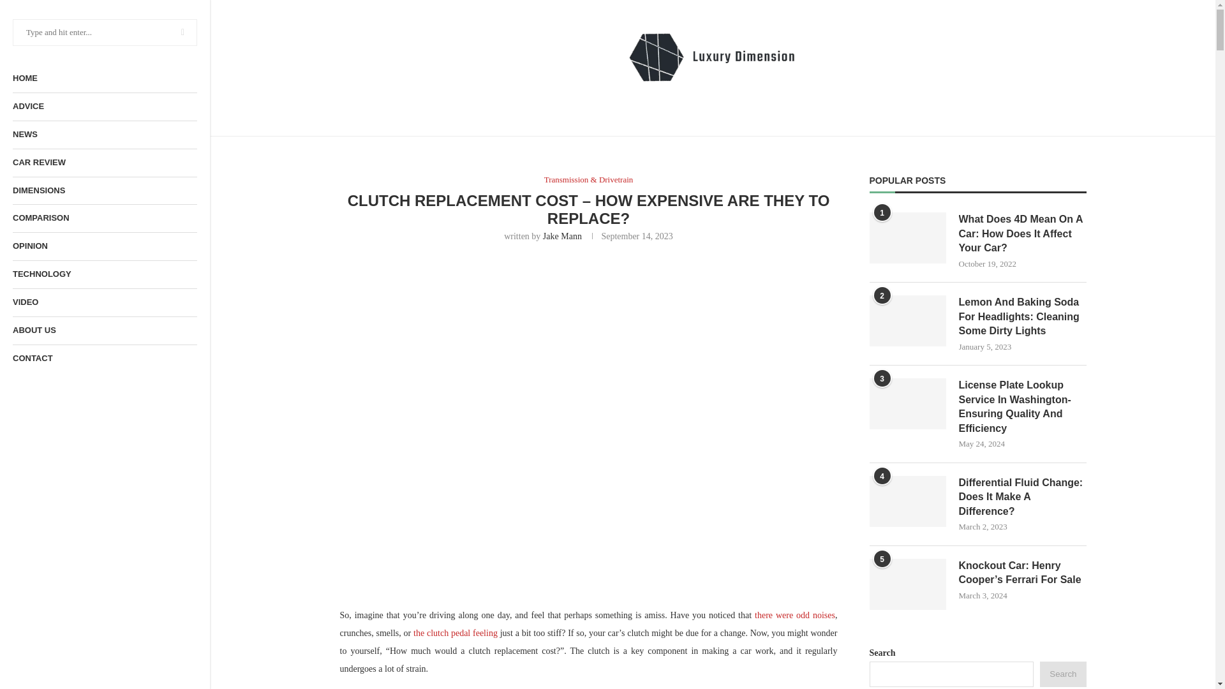 Image resolution: width=1225 pixels, height=689 pixels. Describe the element at coordinates (105, 78) in the screenshot. I see `HOME` at that location.